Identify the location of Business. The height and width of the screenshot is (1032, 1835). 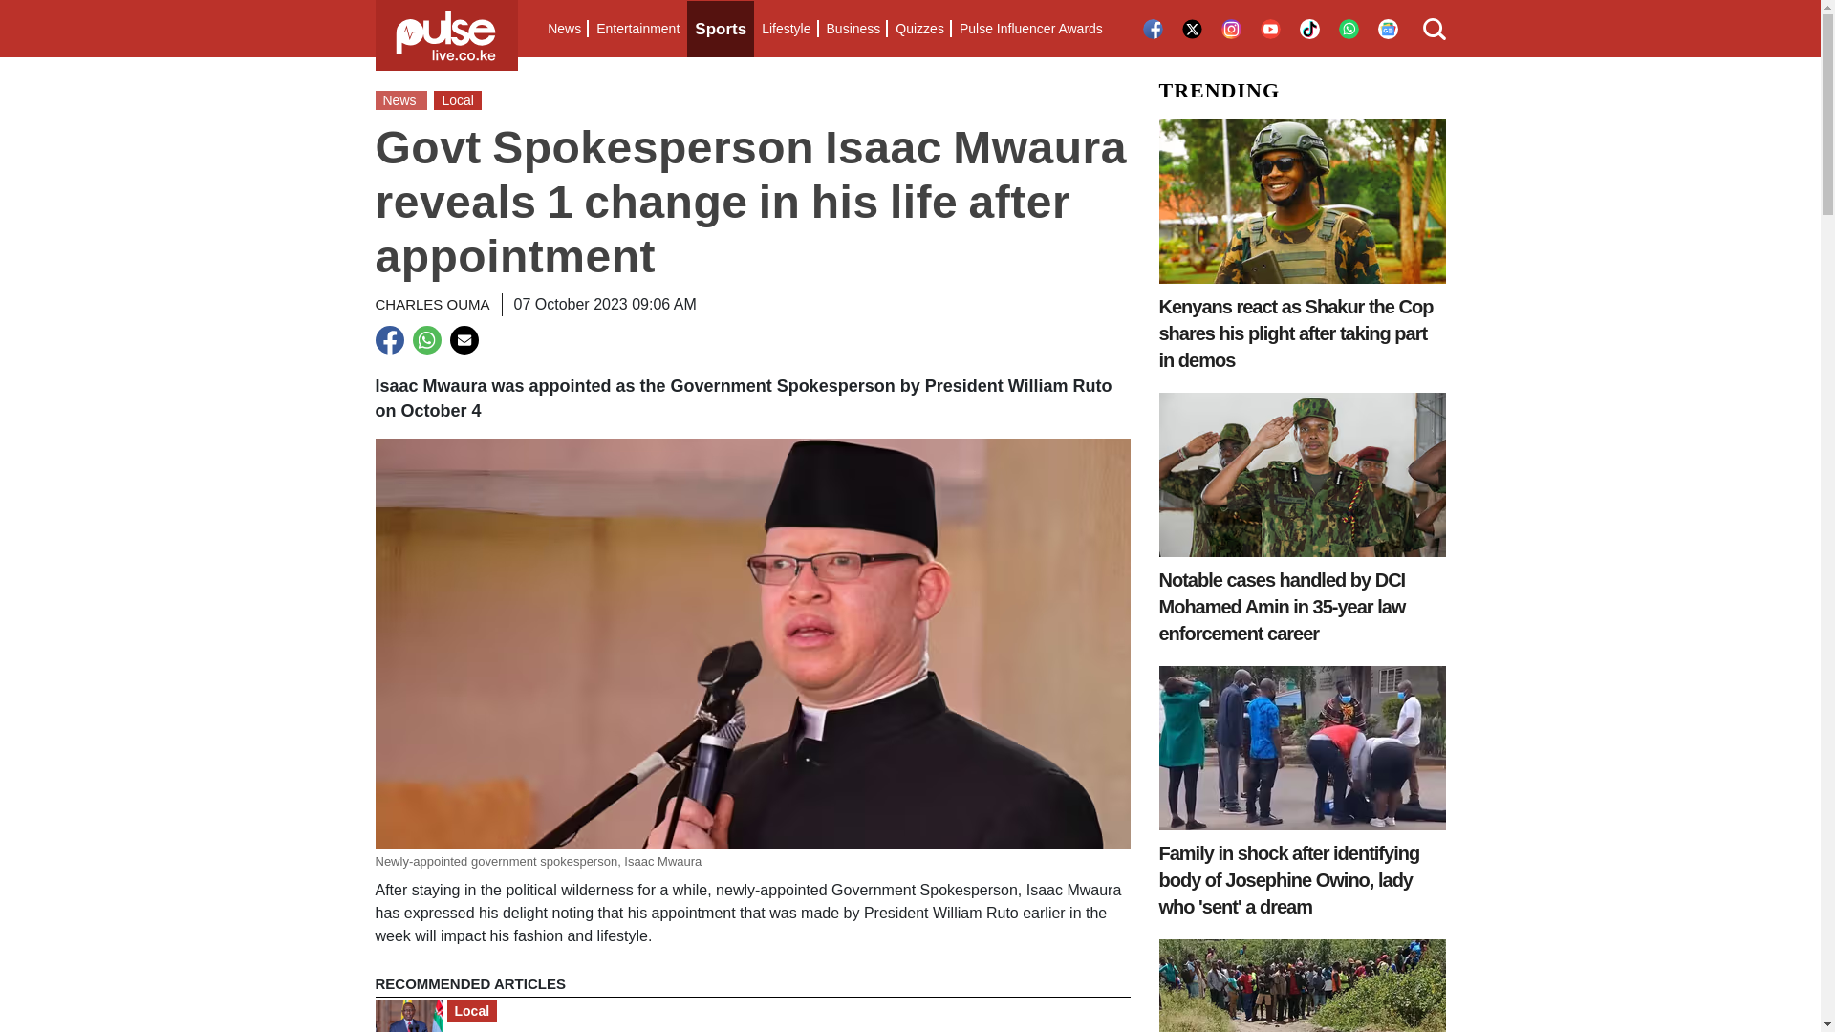
(853, 29).